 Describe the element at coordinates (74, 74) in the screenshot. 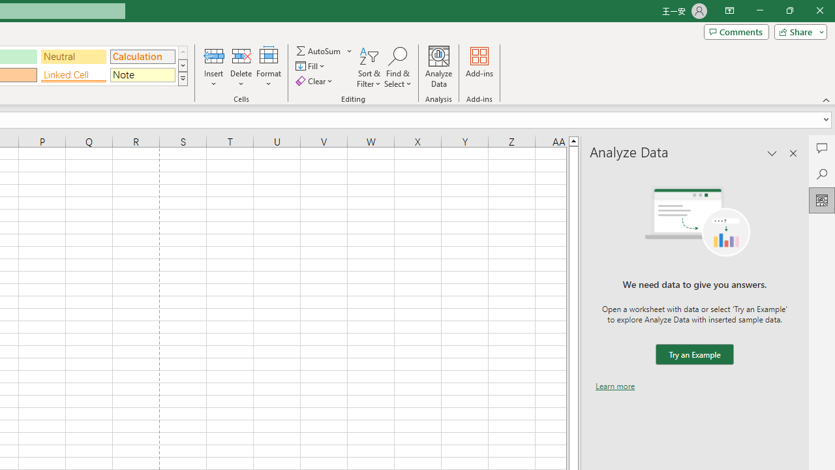

I see `Linked Cell` at that location.